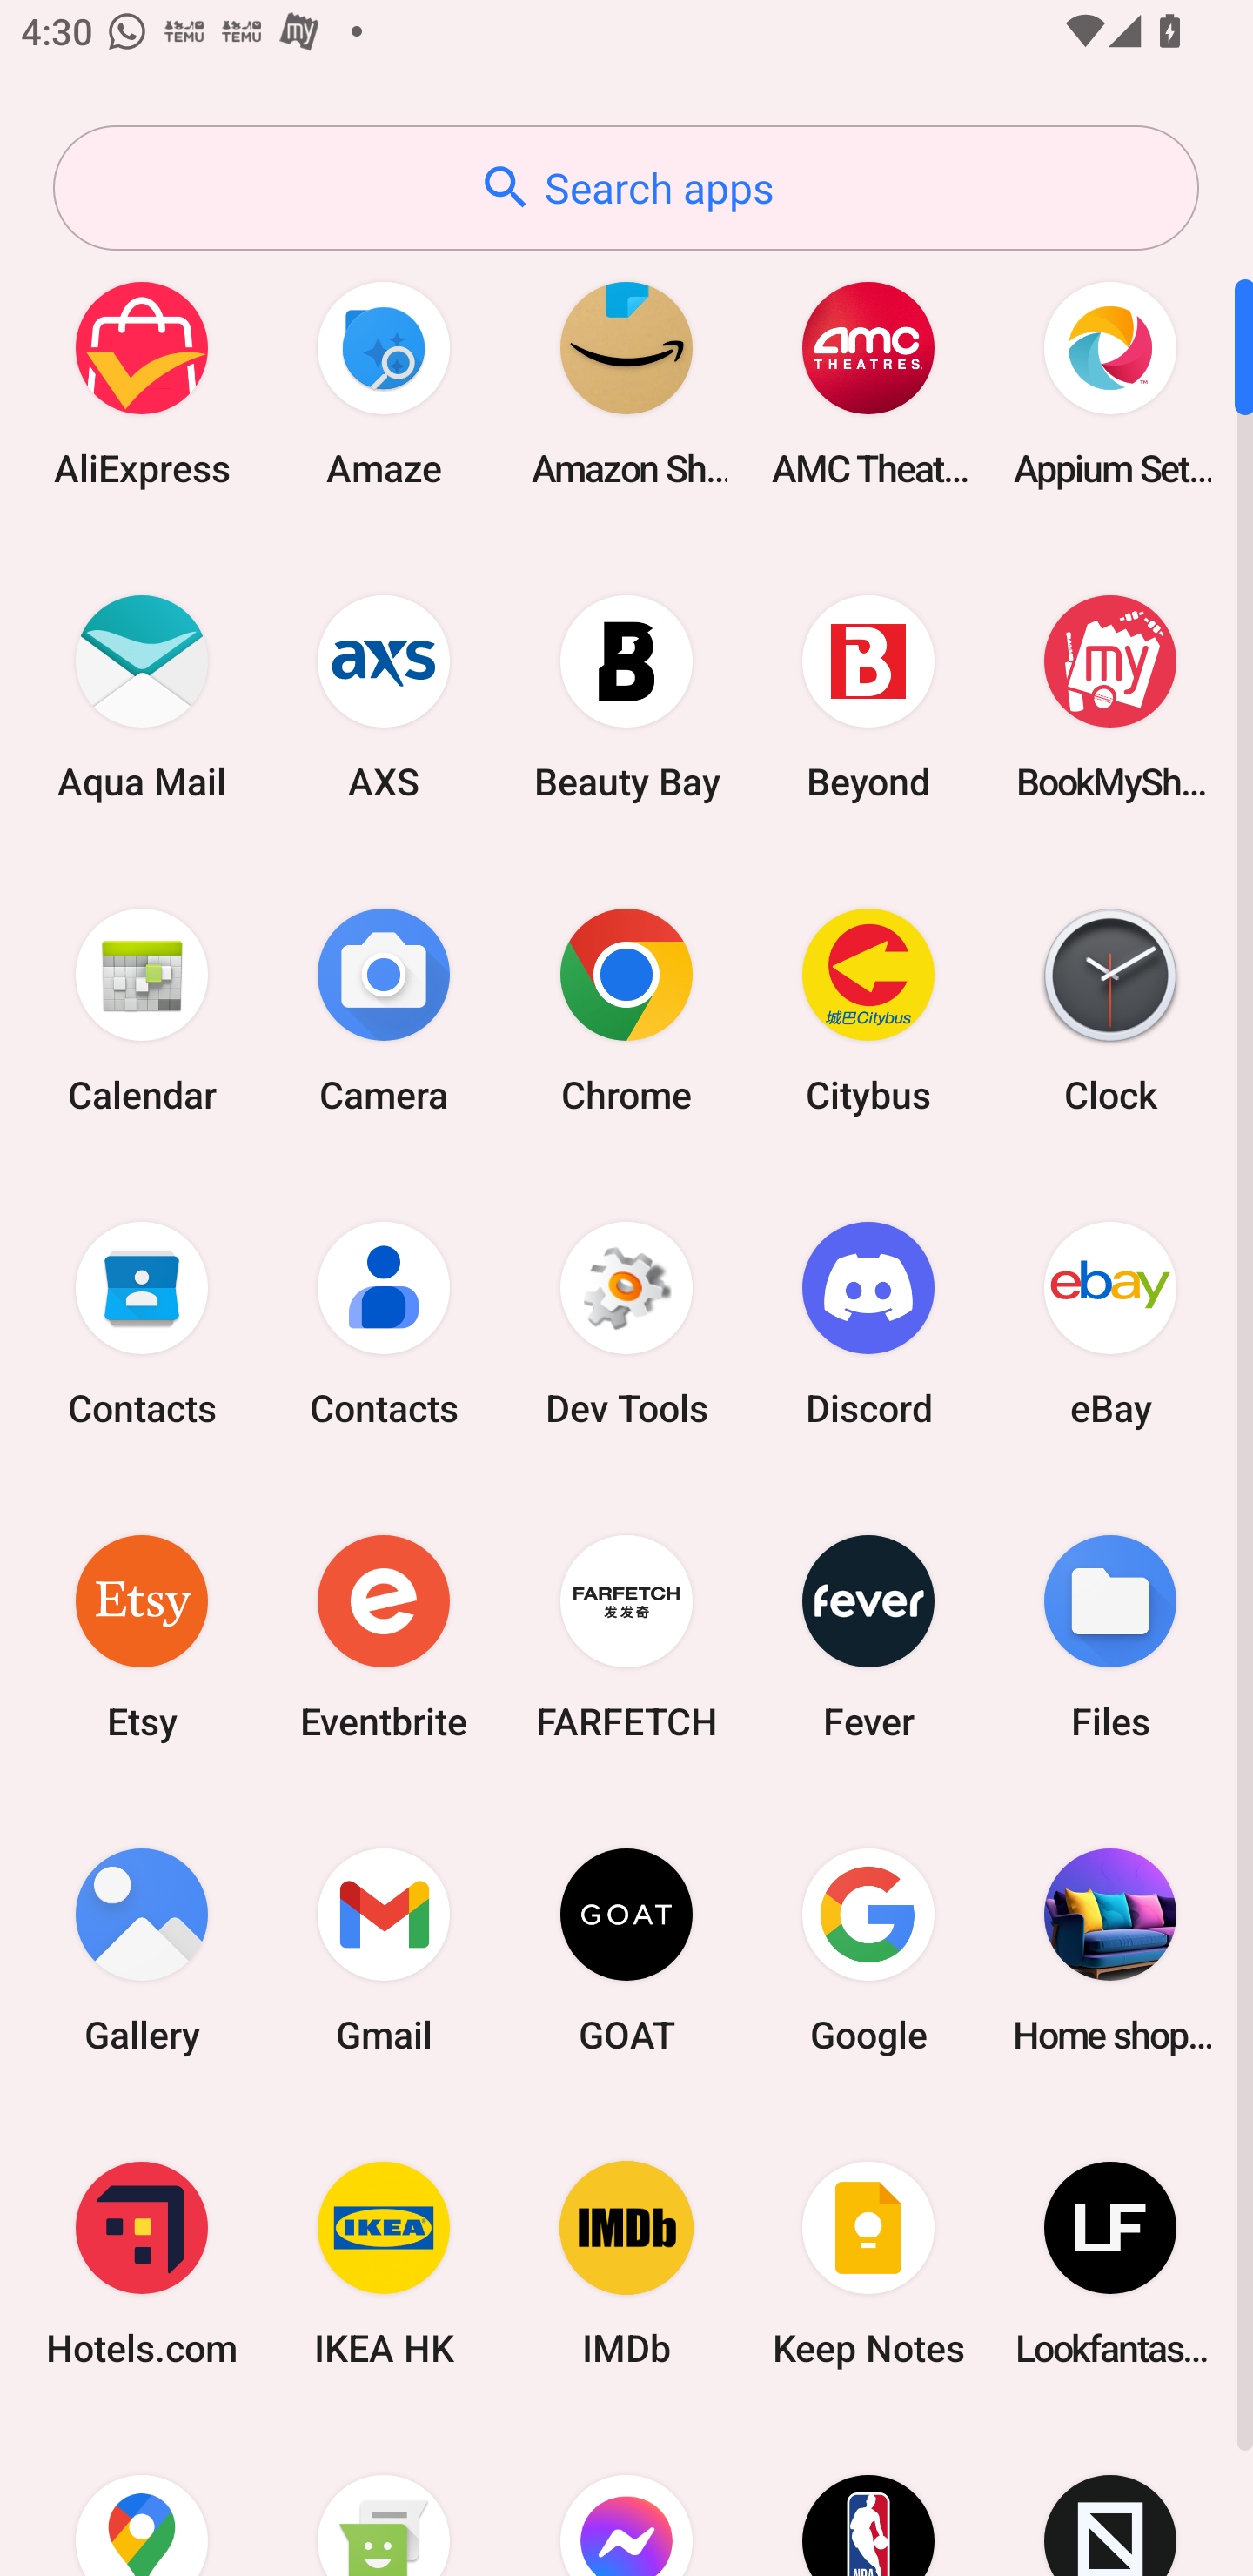 Image resolution: width=1253 pixels, height=2576 pixels. Describe the element at coordinates (626, 188) in the screenshot. I see `  Search apps` at that location.